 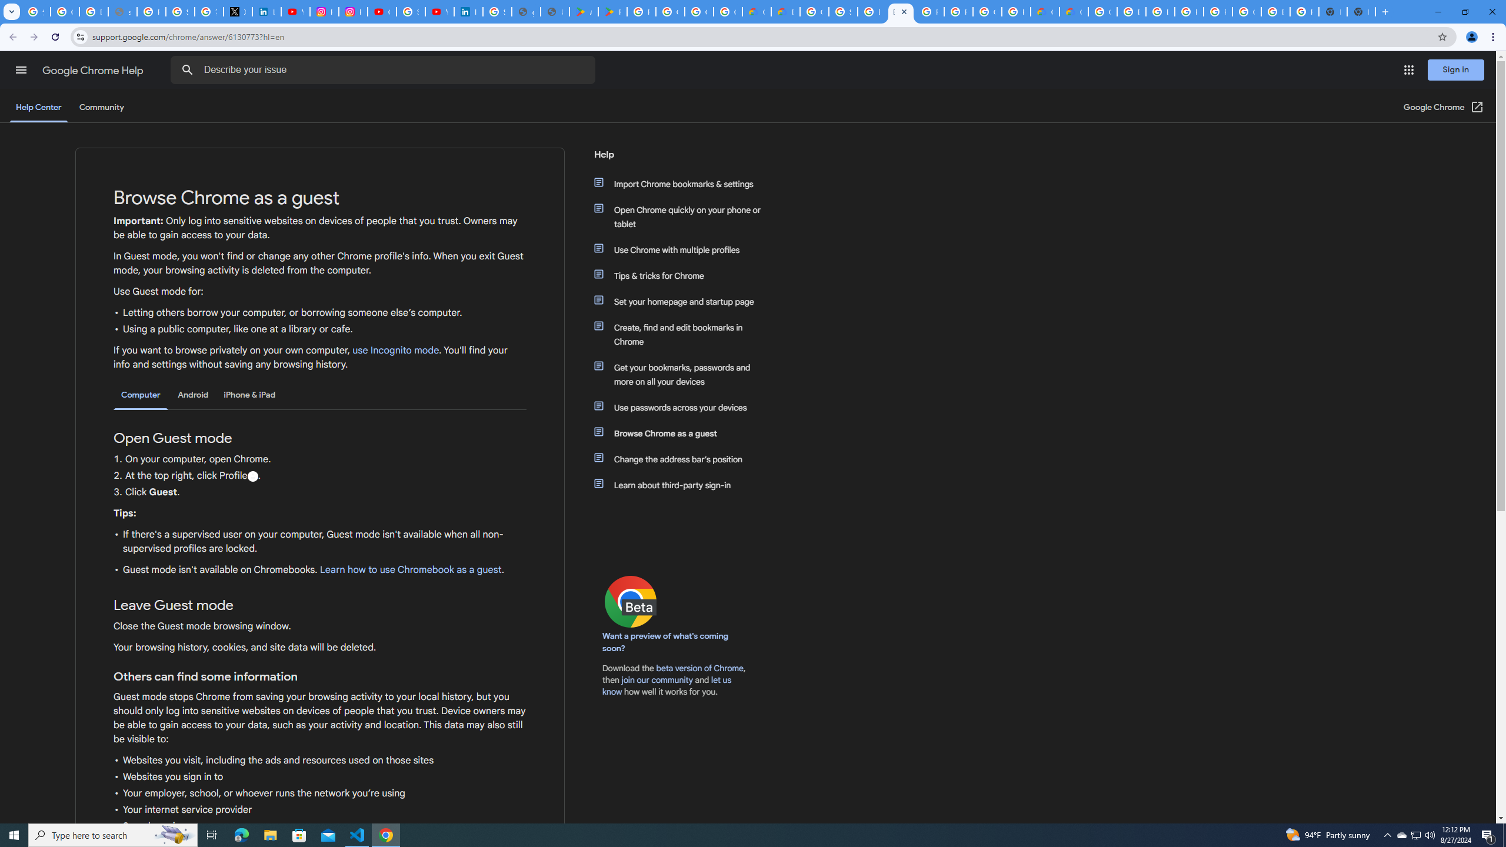 I want to click on Sign in - Google Accounts, so click(x=843, y=12).